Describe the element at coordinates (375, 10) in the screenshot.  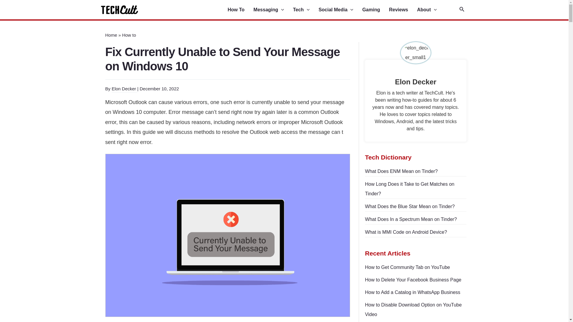
I see `Gaming` at that location.